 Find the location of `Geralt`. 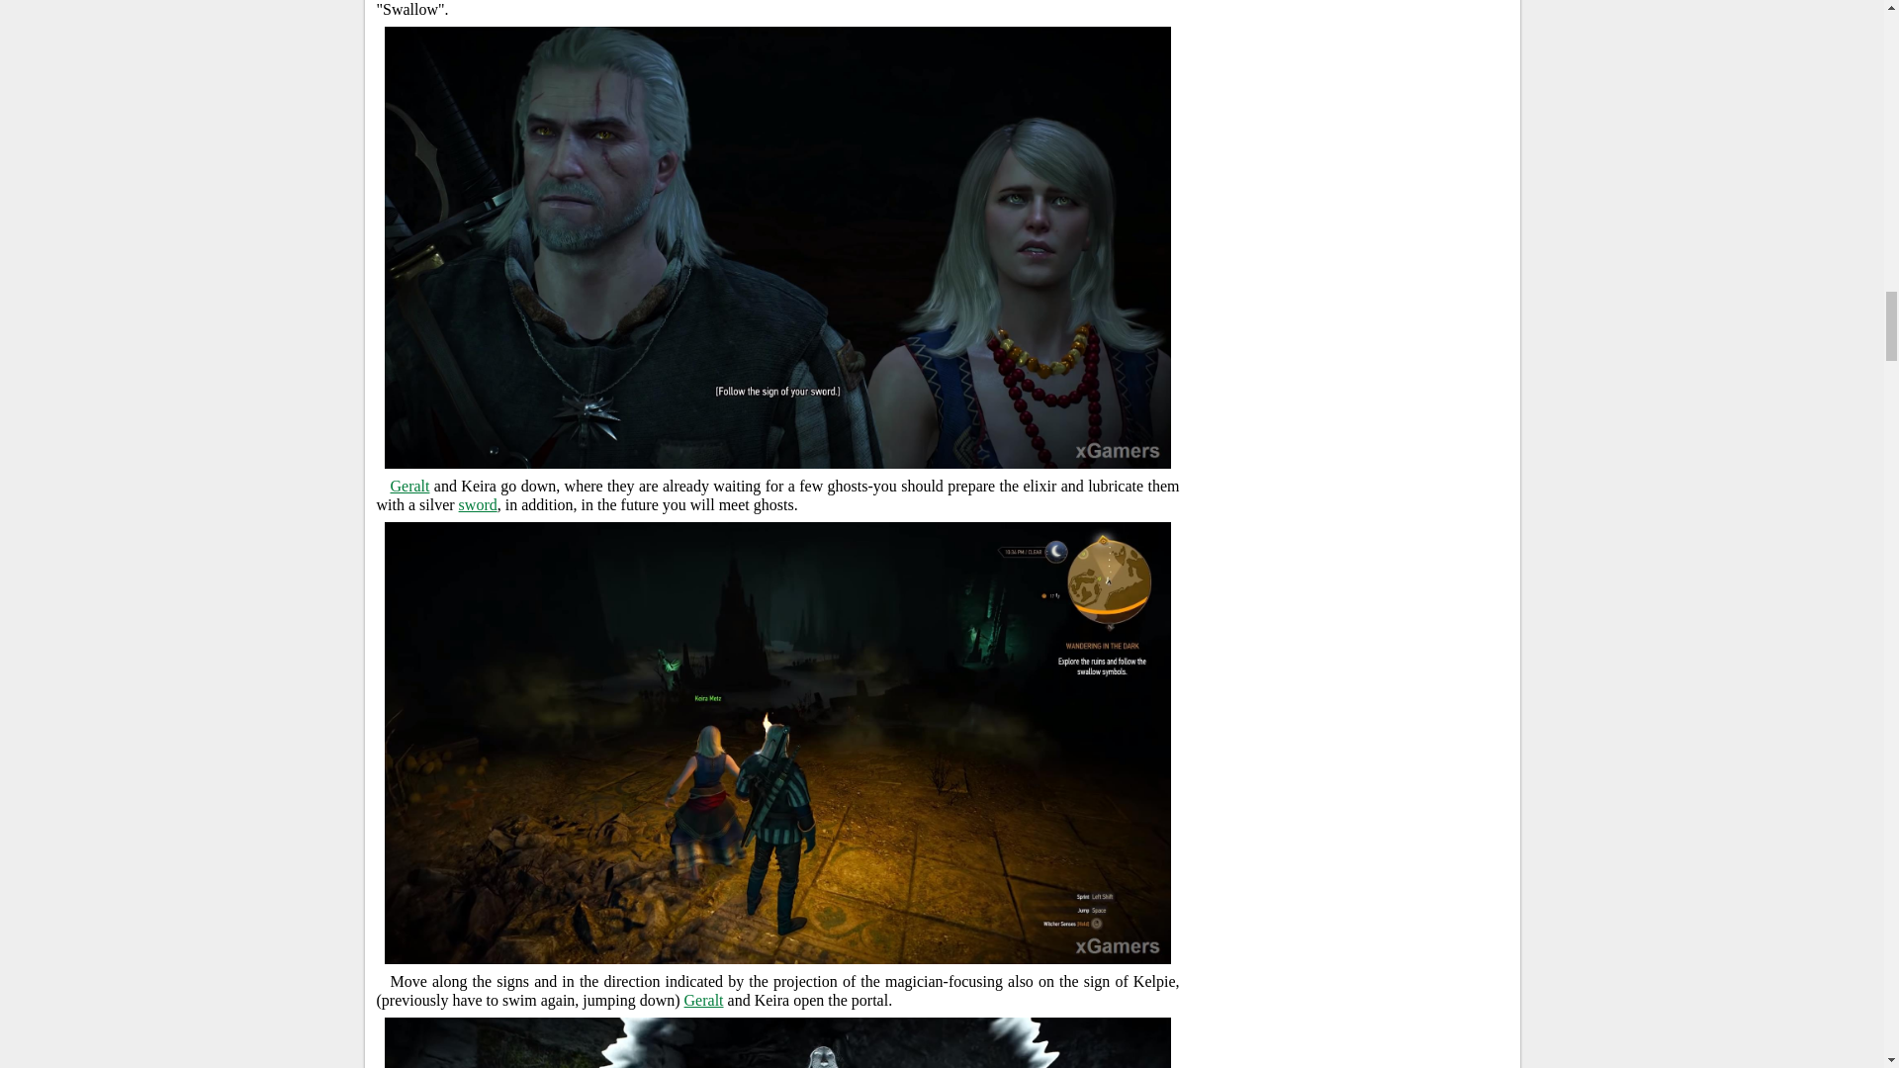

Geralt is located at coordinates (408, 486).